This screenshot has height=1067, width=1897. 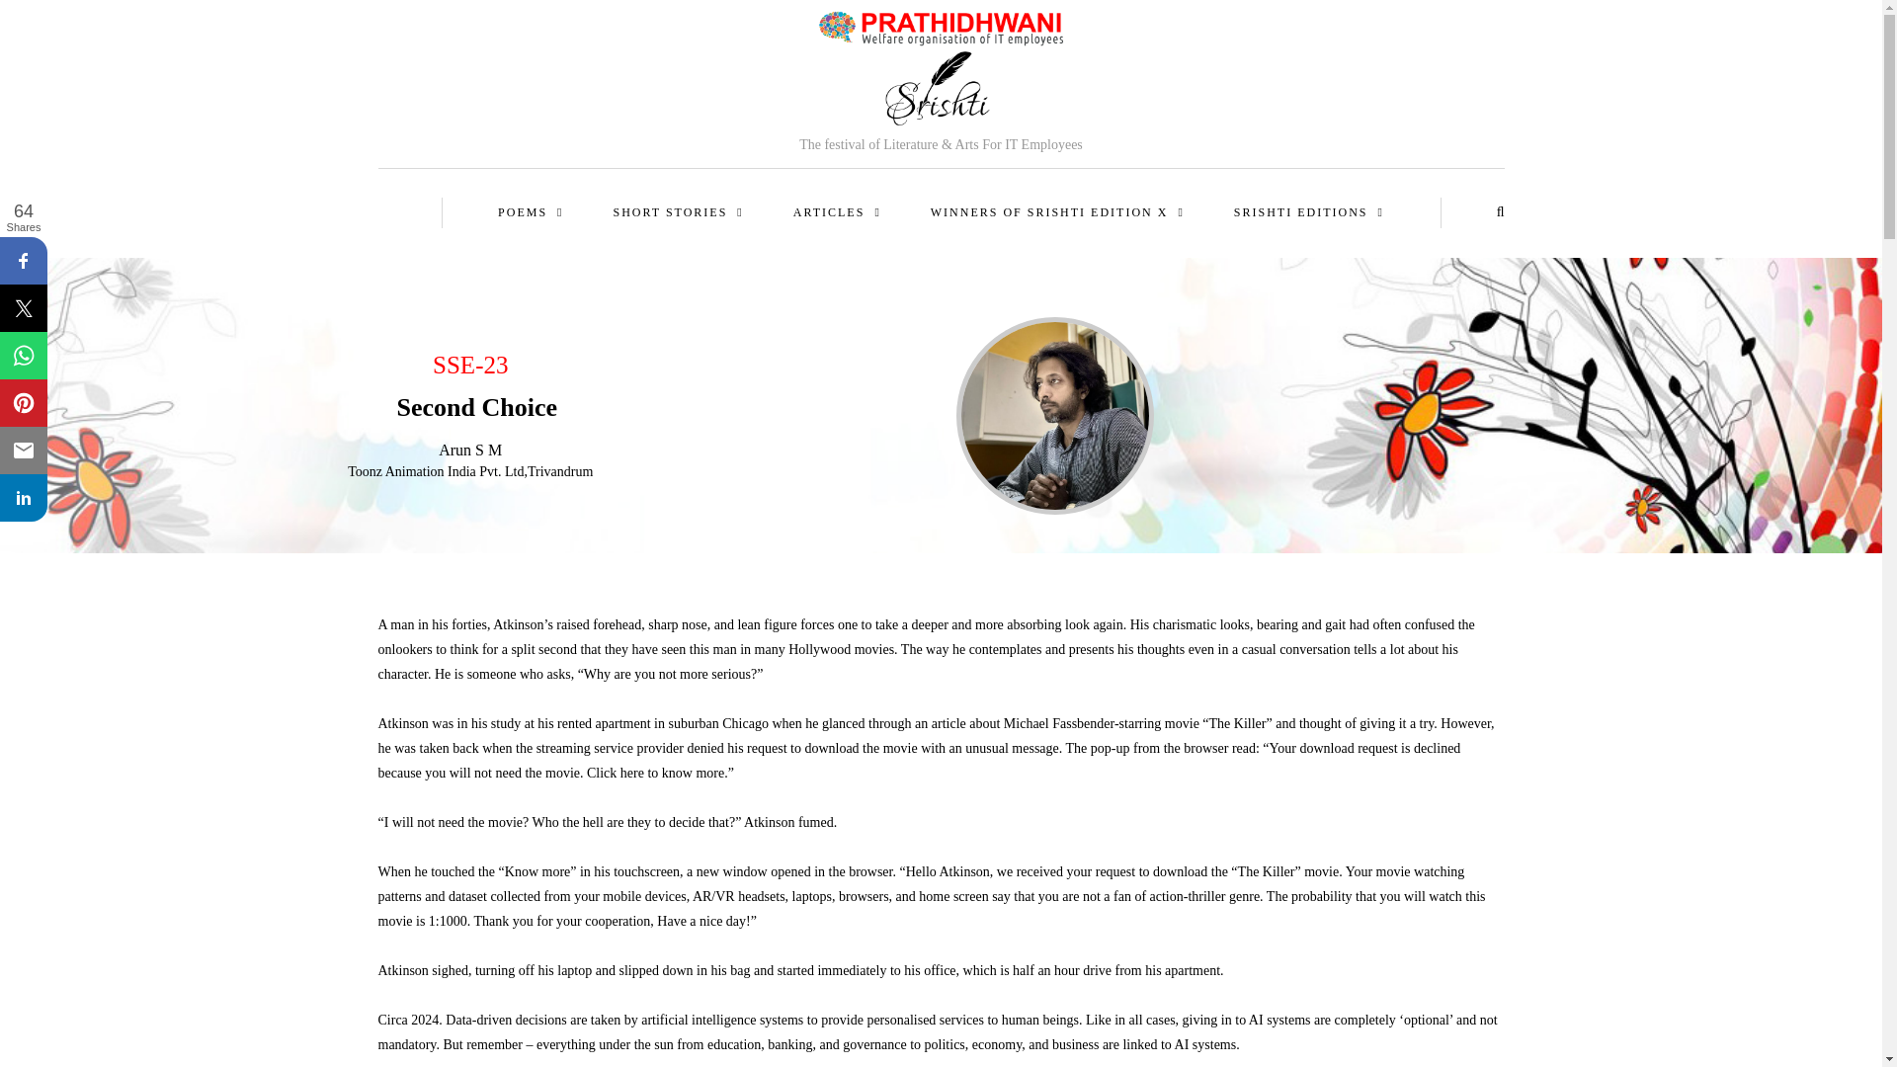 I want to click on ARTICLES, so click(x=837, y=212).